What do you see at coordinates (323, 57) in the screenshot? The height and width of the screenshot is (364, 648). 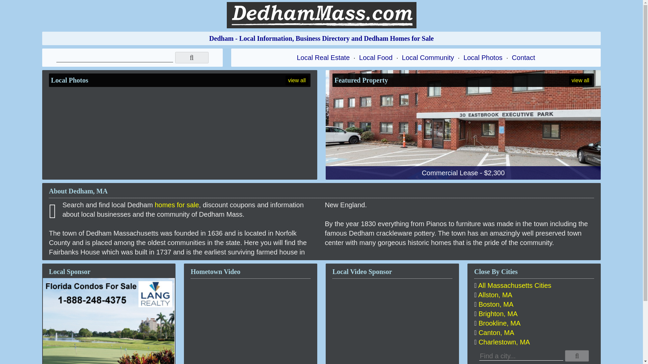 I see `Local Real Estate` at bounding box center [323, 57].